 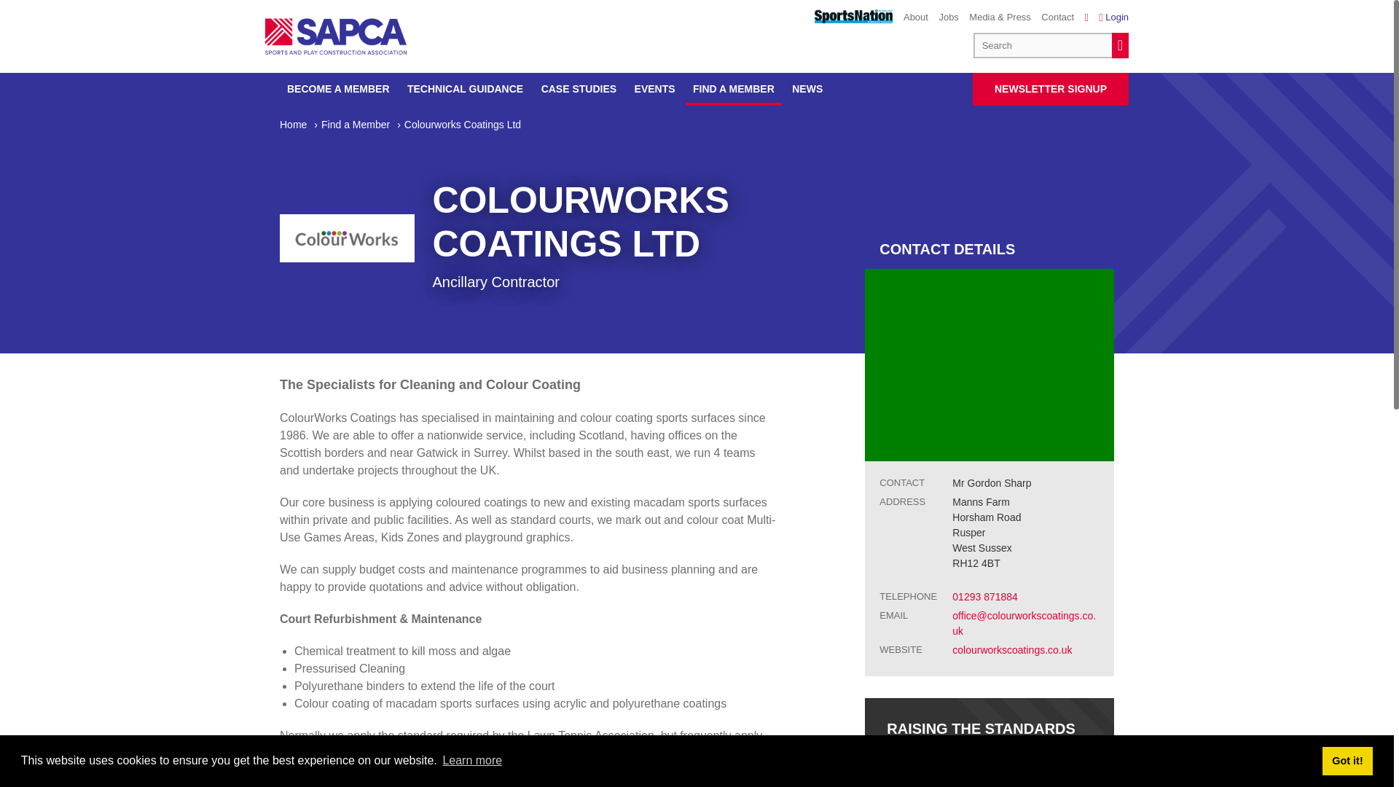 What do you see at coordinates (916, 17) in the screenshot?
I see `About` at bounding box center [916, 17].